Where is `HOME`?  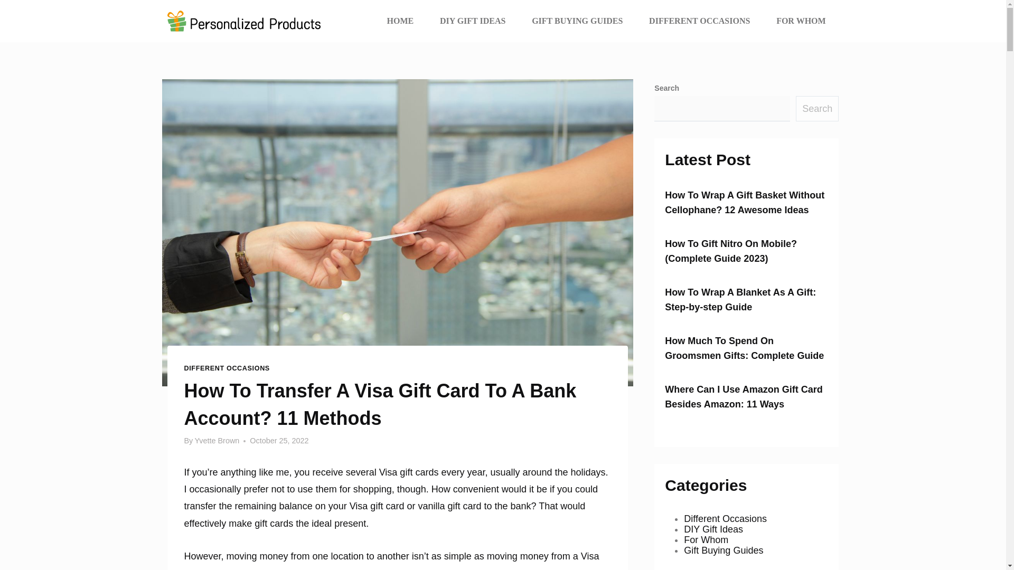 HOME is located at coordinates (400, 21).